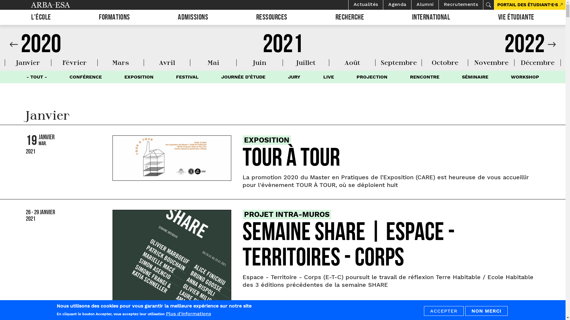 This screenshot has width=570, height=320. Describe the element at coordinates (444, 311) in the screenshot. I see `ACCEPTER` at that location.